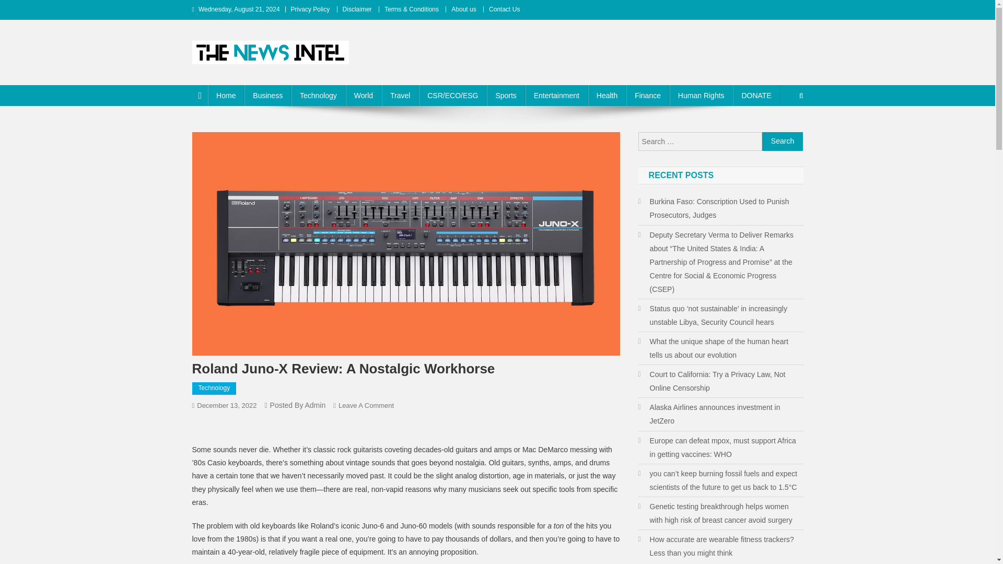 The width and height of the screenshot is (1003, 564). Describe the element at coordinates (463, 9) in the screenshot. I see `About us` at that location.